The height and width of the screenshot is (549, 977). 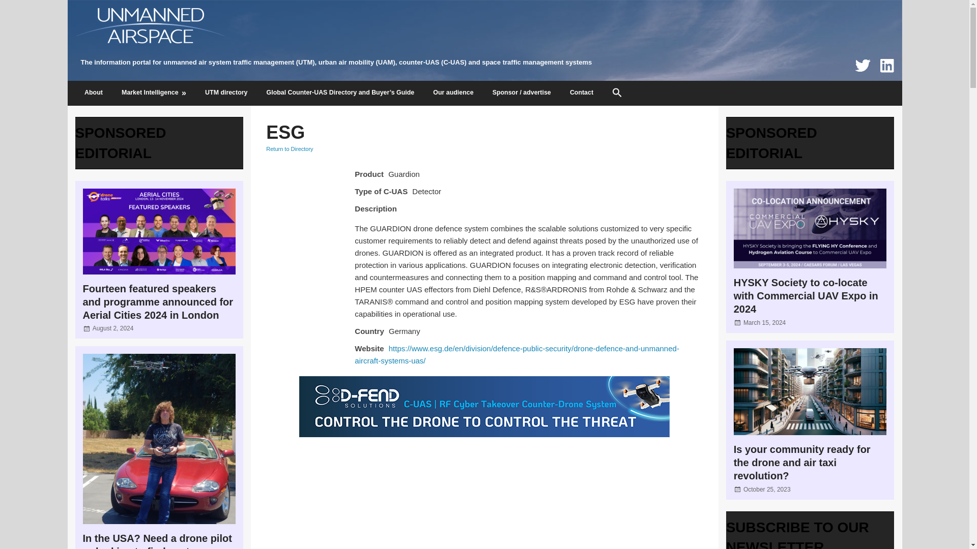 I want to click on Our audience, so click(x=453, y=94).